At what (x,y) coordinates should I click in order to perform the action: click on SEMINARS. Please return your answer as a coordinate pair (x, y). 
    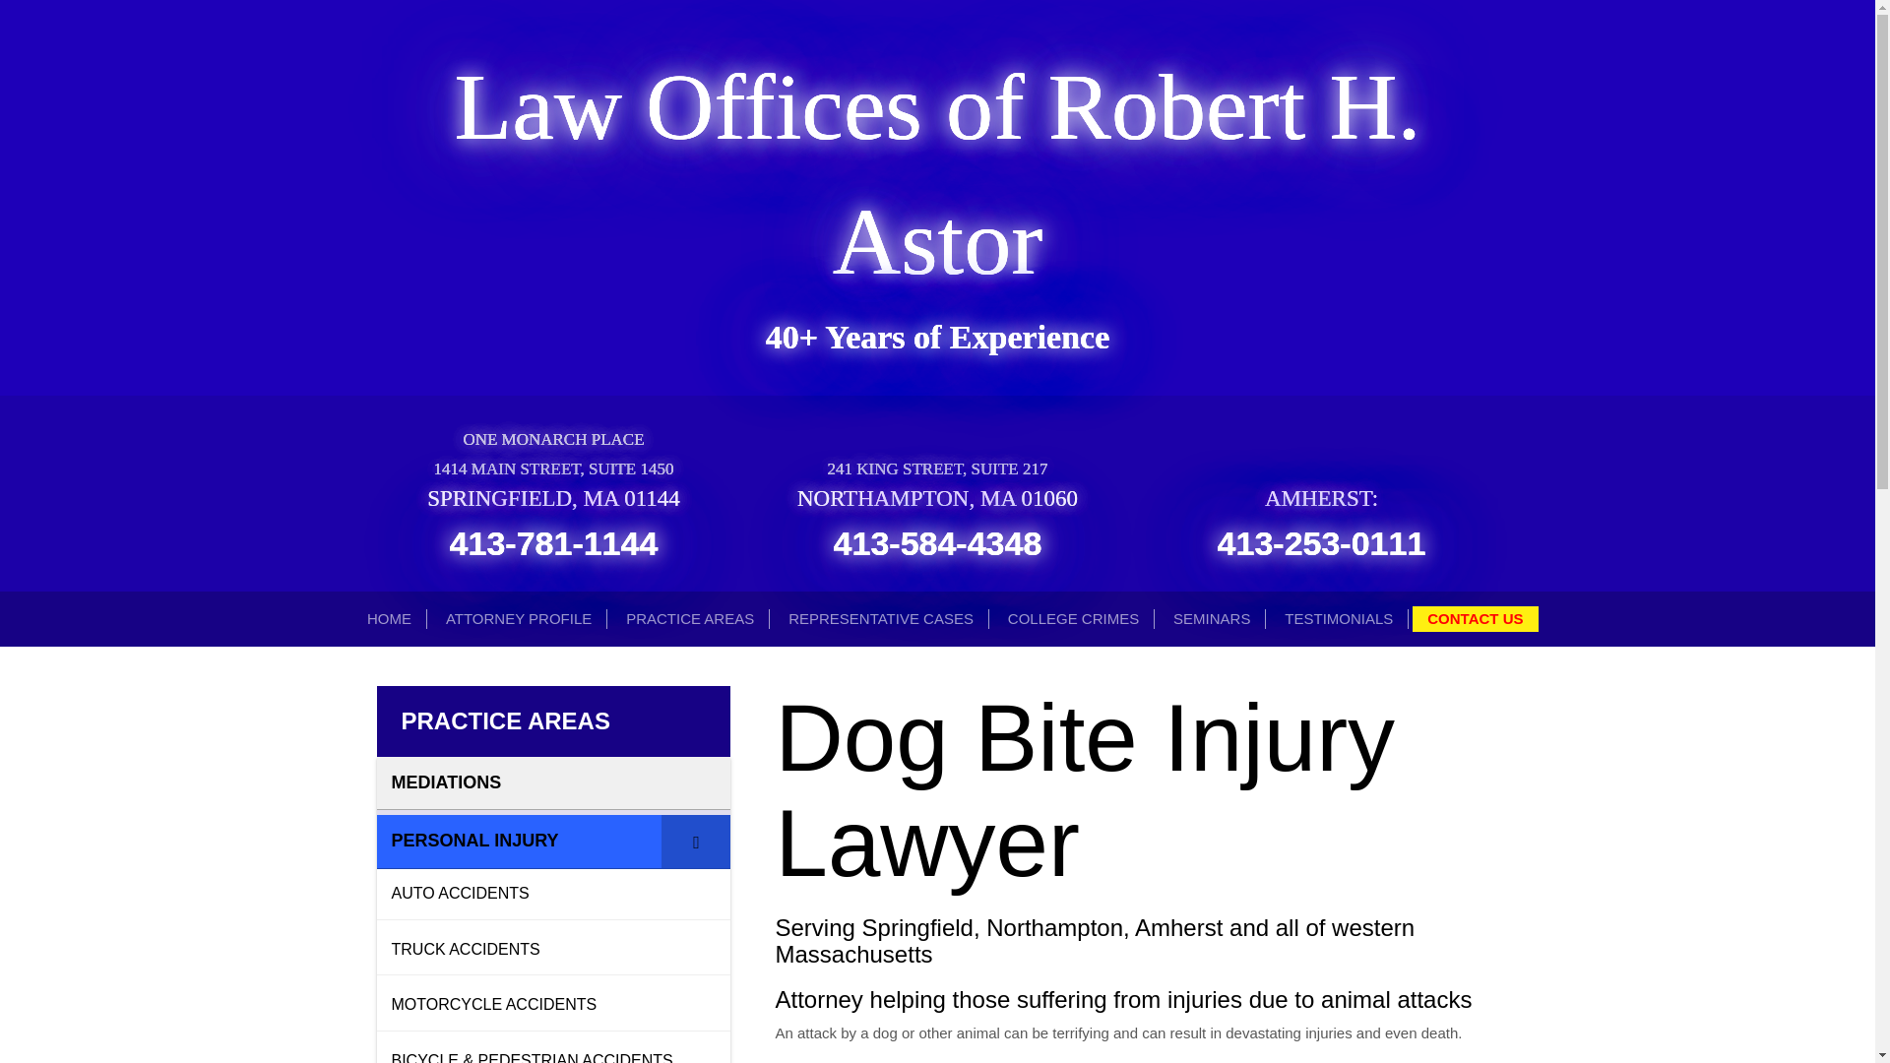
    Looking at the image, I should click on (1212, 618).